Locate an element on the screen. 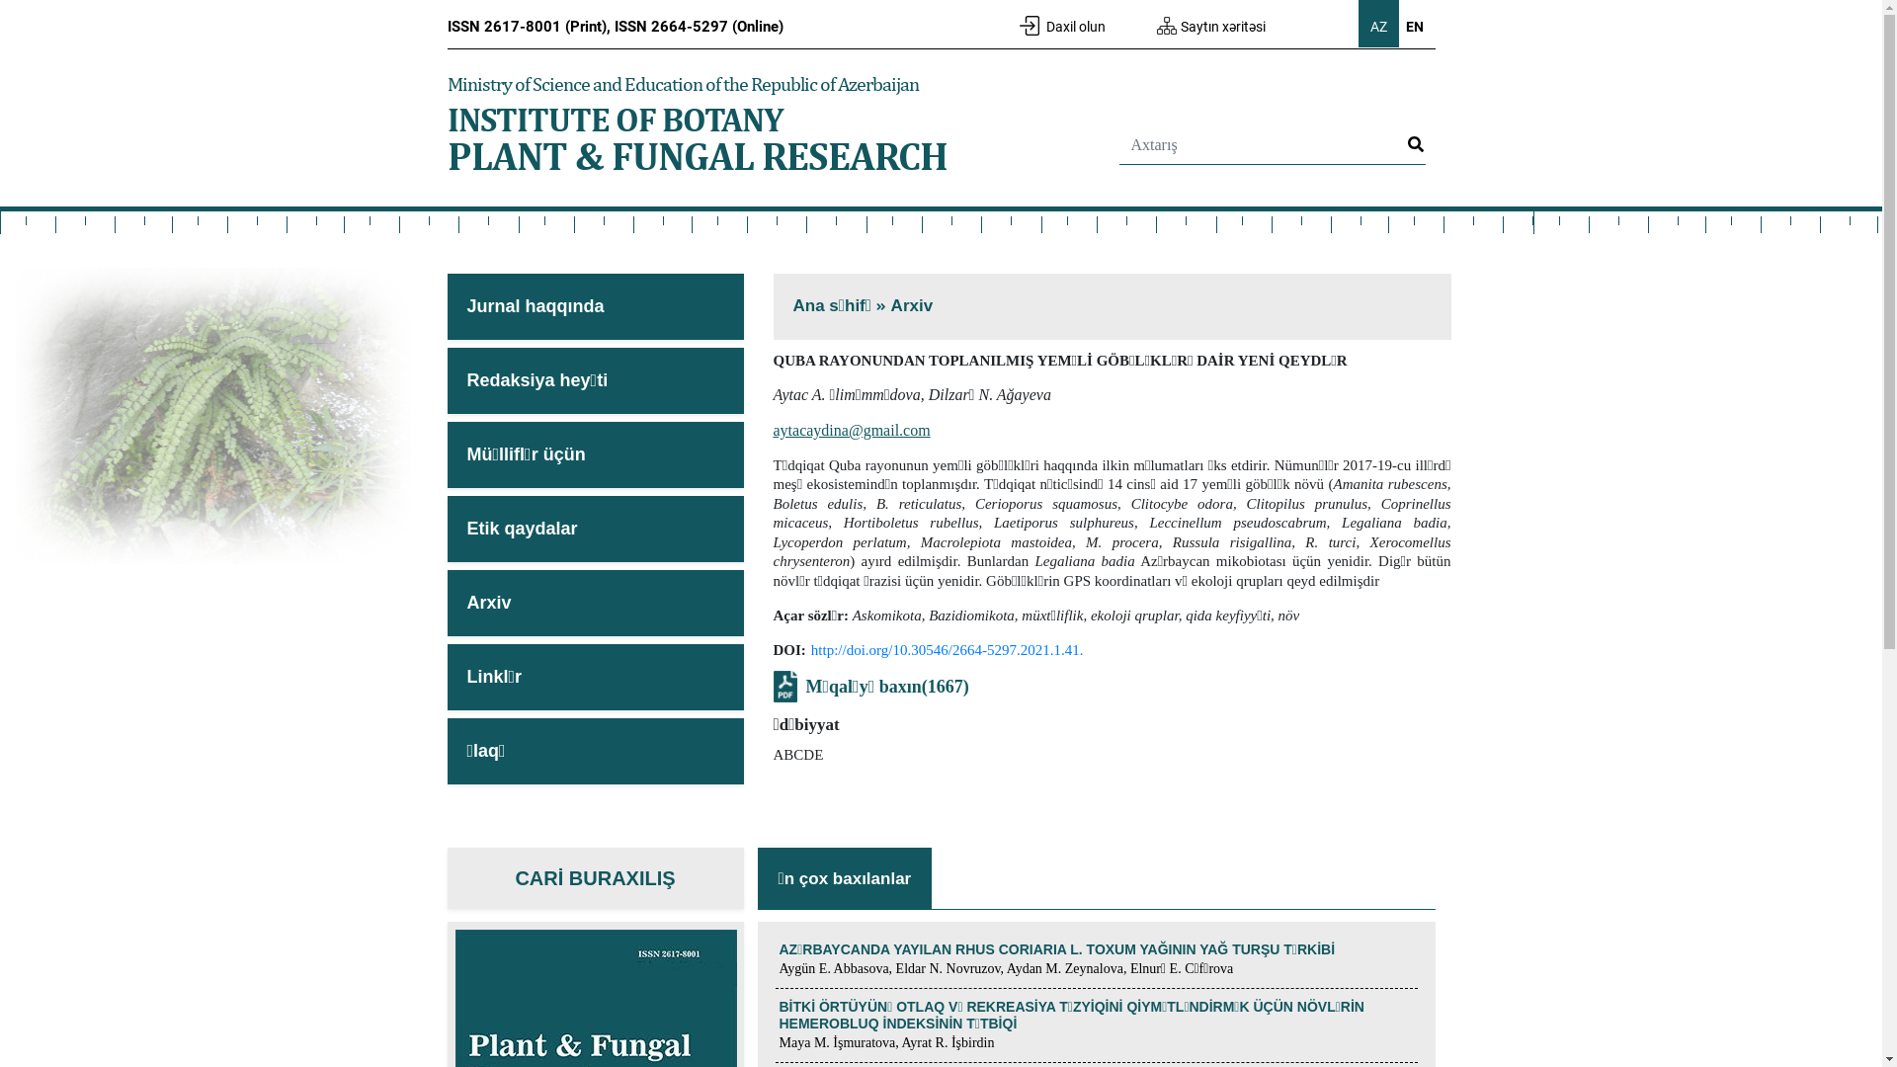 This screenshot has width=1897, height=1067. aytacaydina@gmail.com is located at coordinates (852, 431).